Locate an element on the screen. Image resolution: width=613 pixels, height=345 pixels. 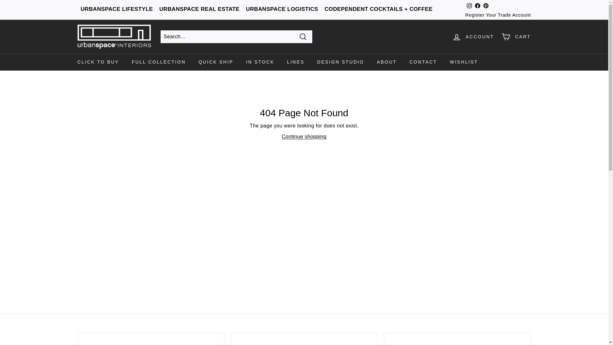
URBANSPACE LIFESTYLE is located at coordinates (116, 9).